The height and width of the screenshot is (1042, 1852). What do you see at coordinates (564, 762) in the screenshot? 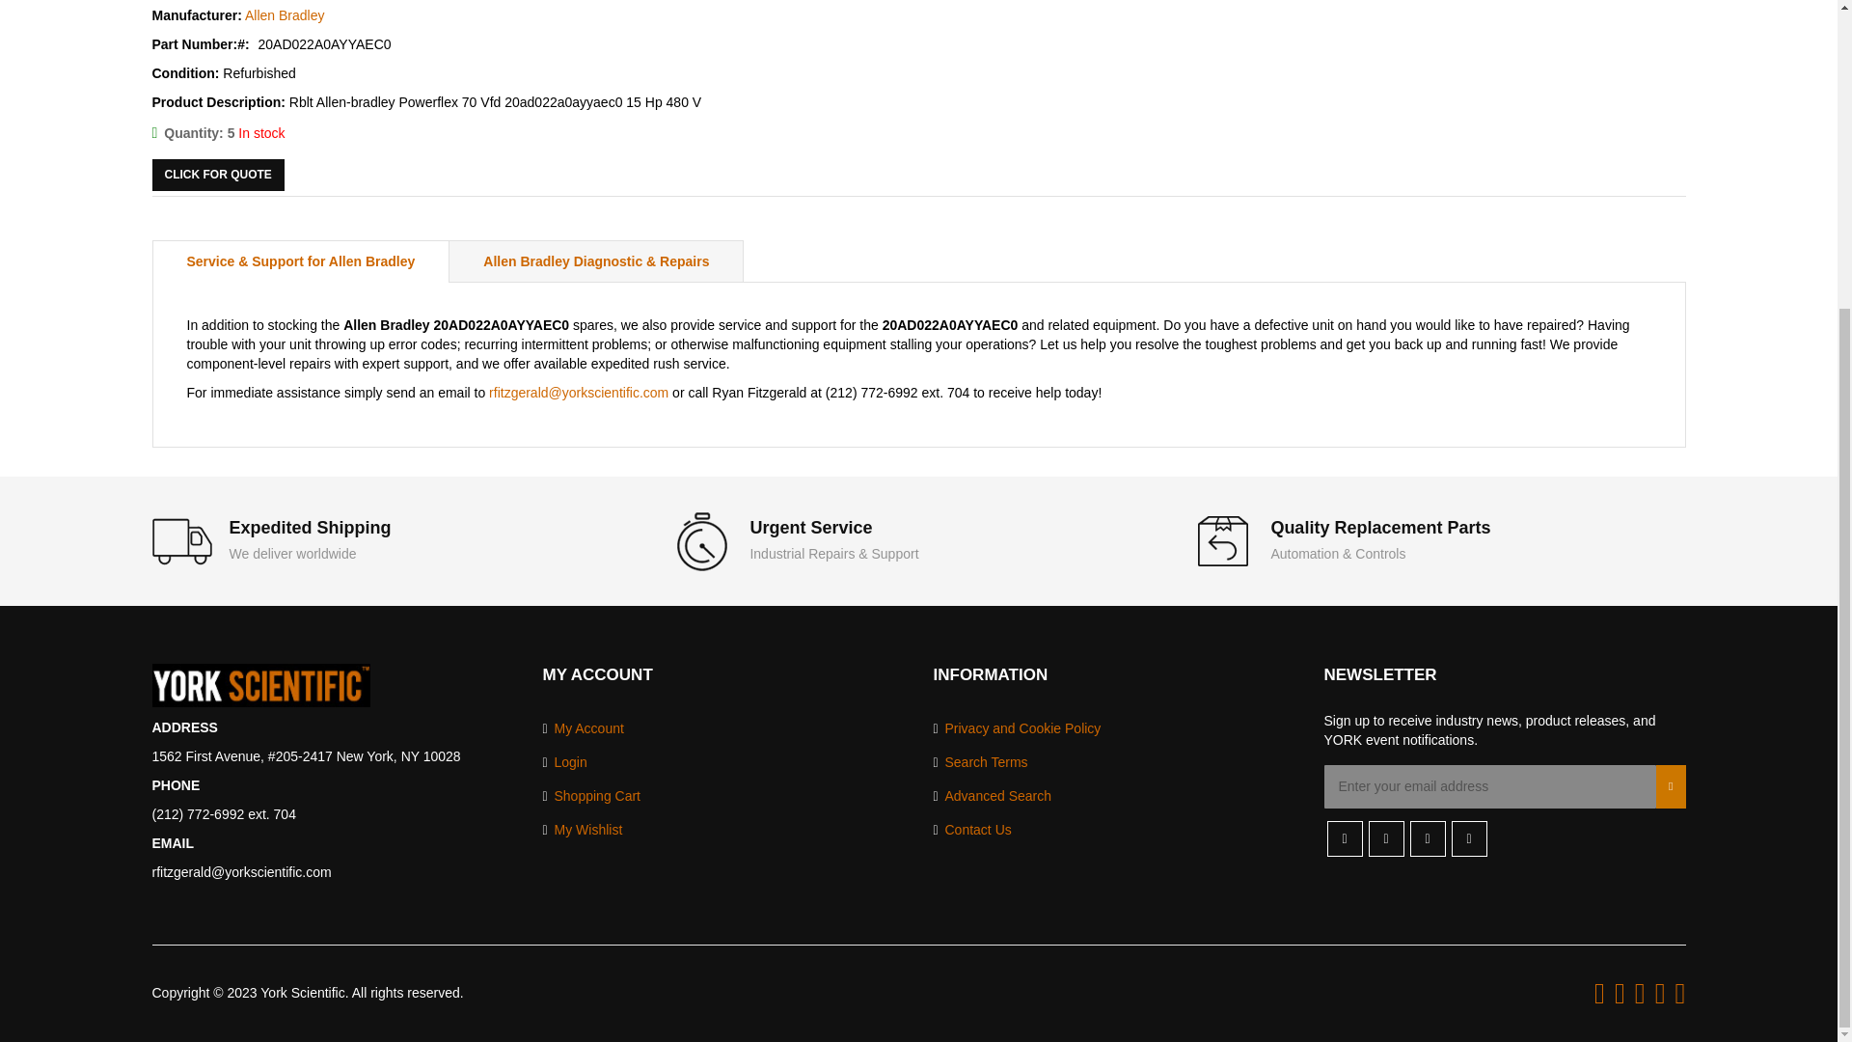
I see `Login` at bounding box center [564, 762].